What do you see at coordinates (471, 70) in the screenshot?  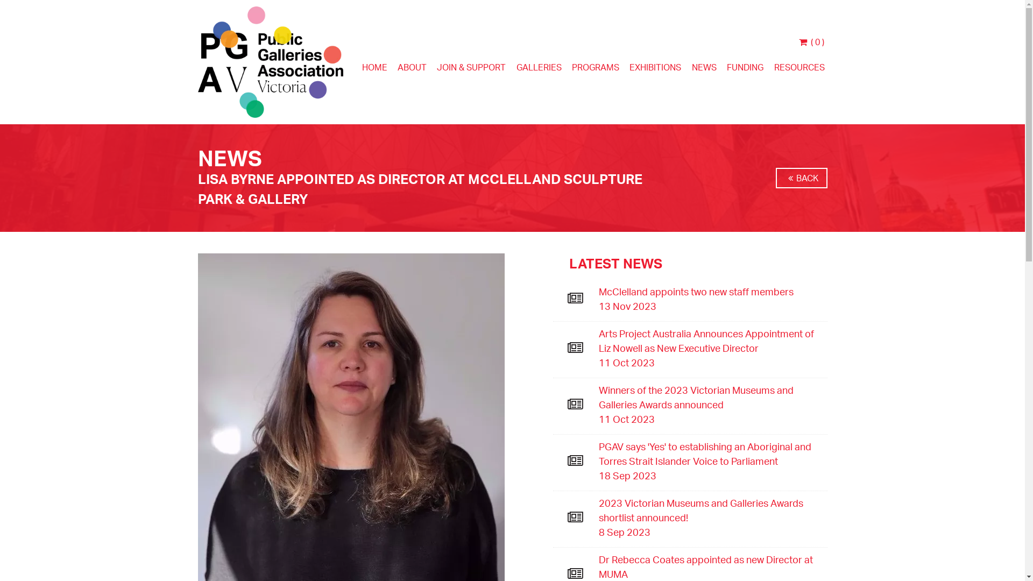 I see `JOIN & SUPPORT` at bounding box center [471, 70].